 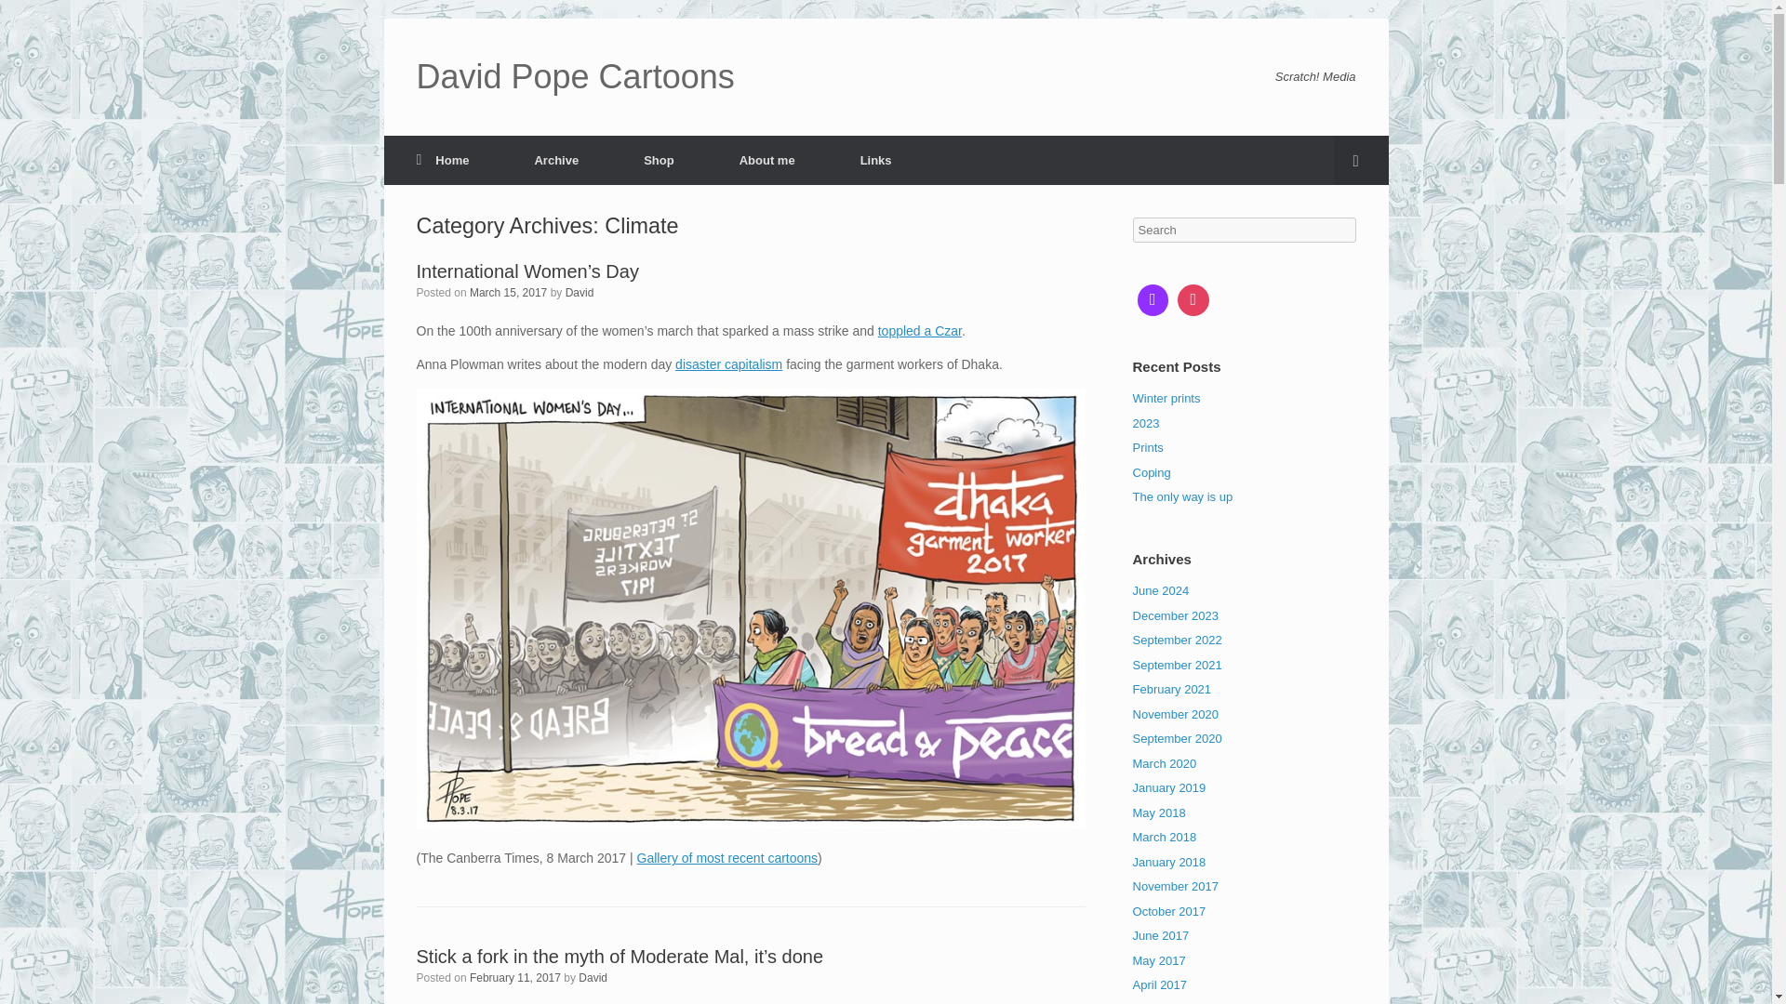 What do you see at coordinates (575, 76) in the screenshot?
I see `David Pope Cartoons` at bounding box center [575, 76].